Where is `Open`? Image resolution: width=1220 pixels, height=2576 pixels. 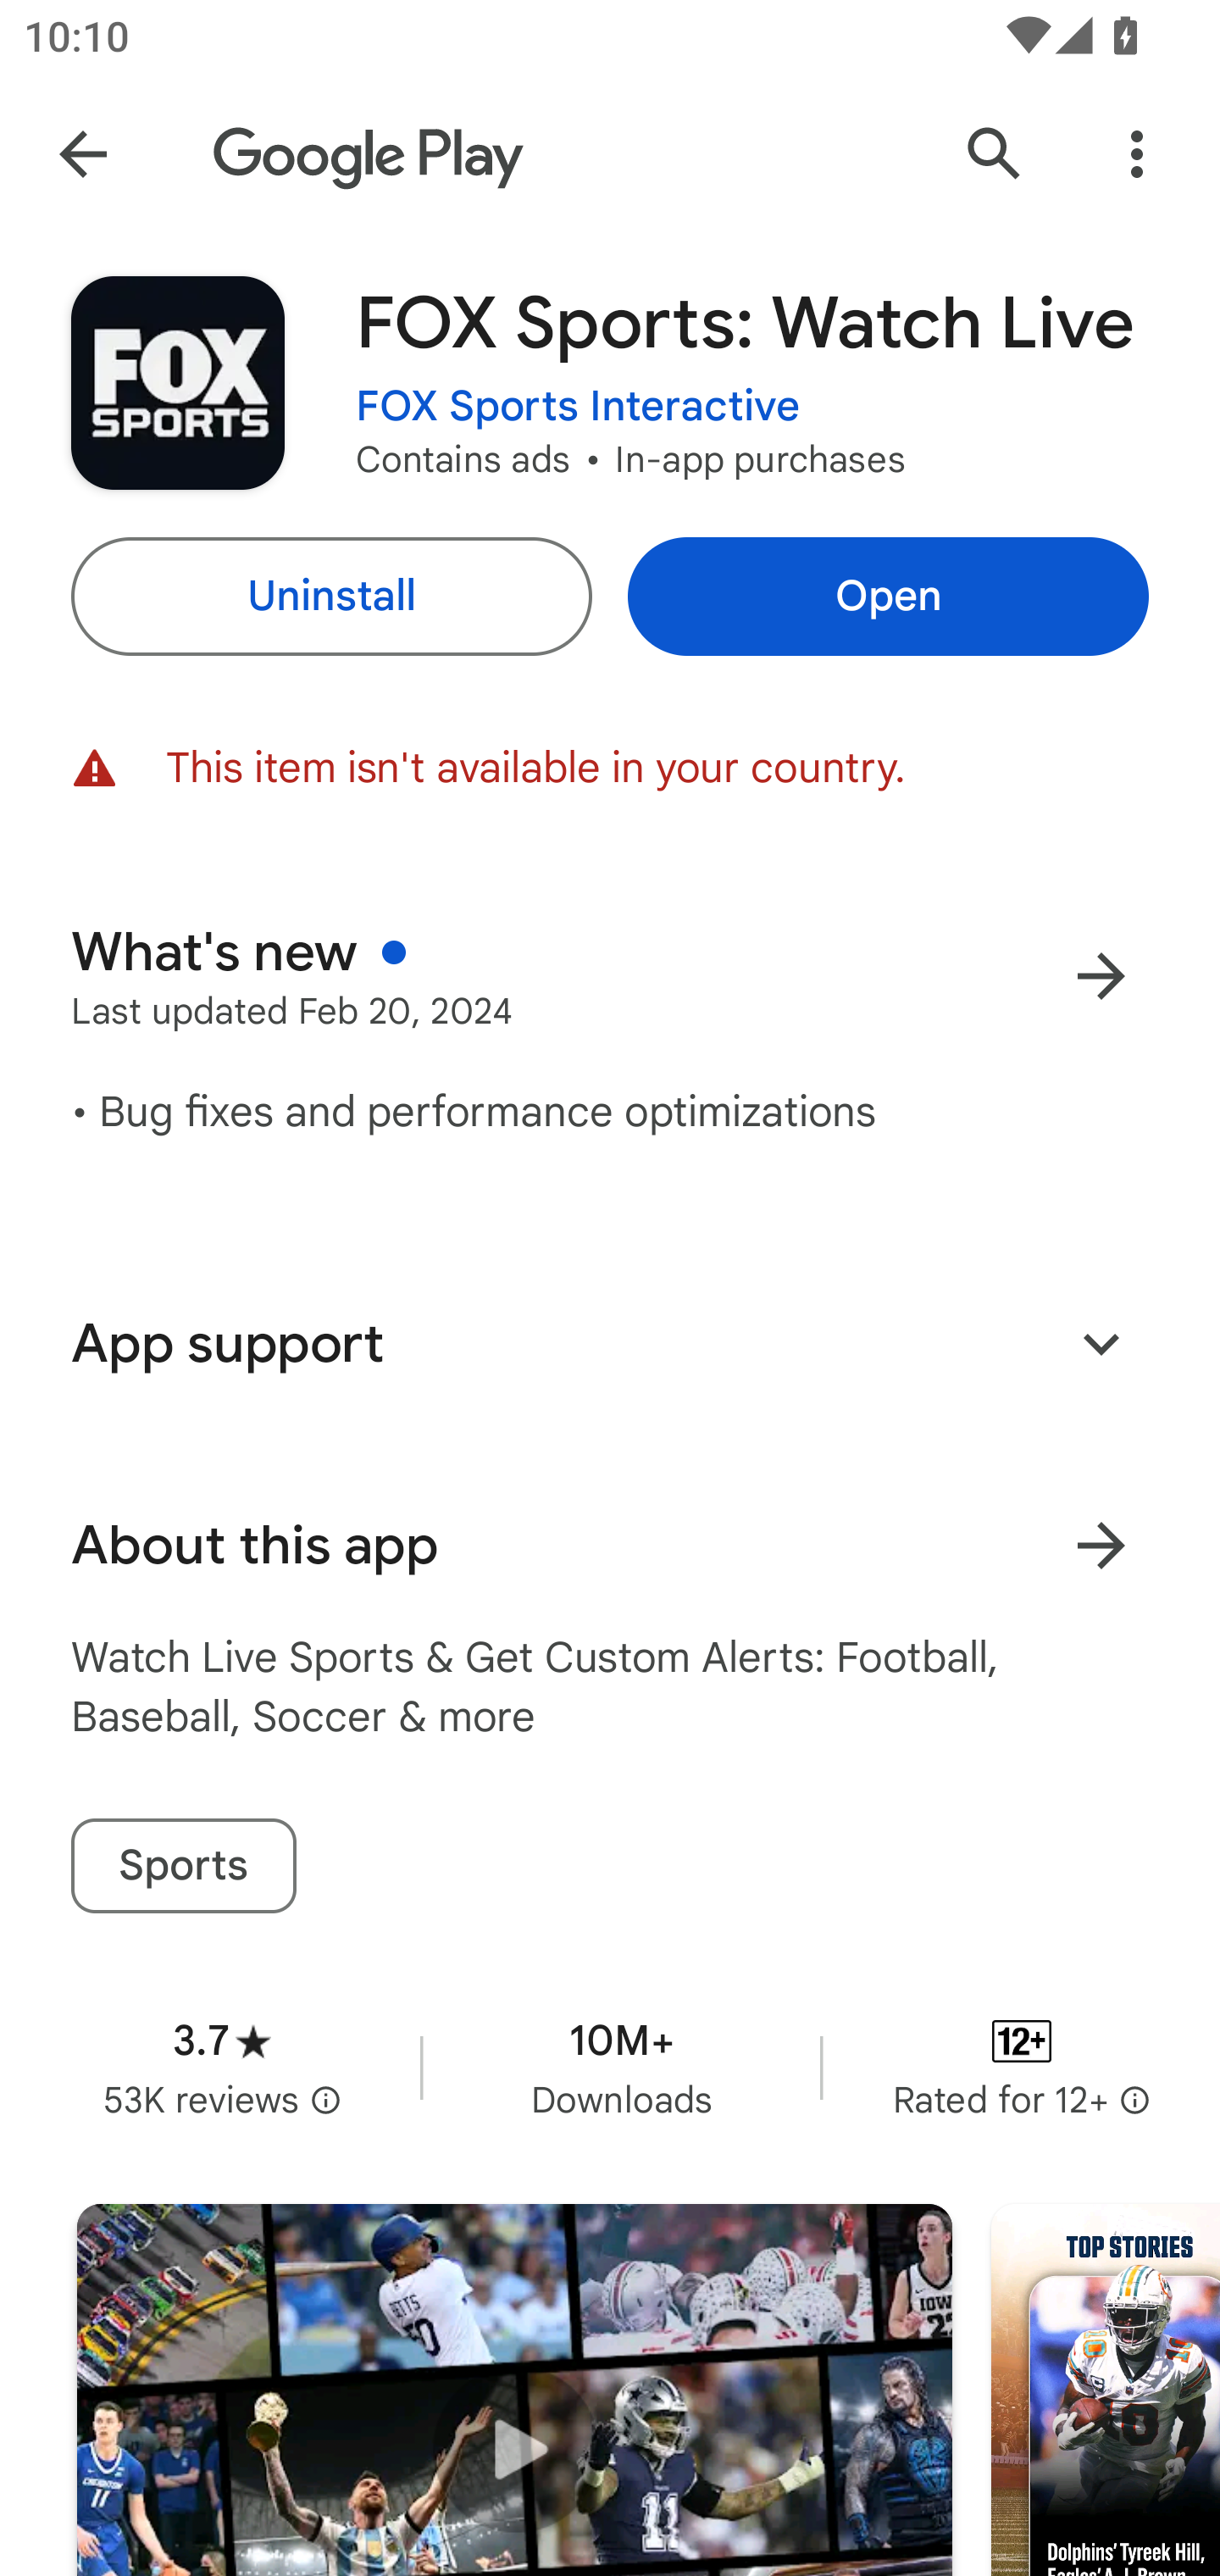 Open is located at coordinates (888, 597).